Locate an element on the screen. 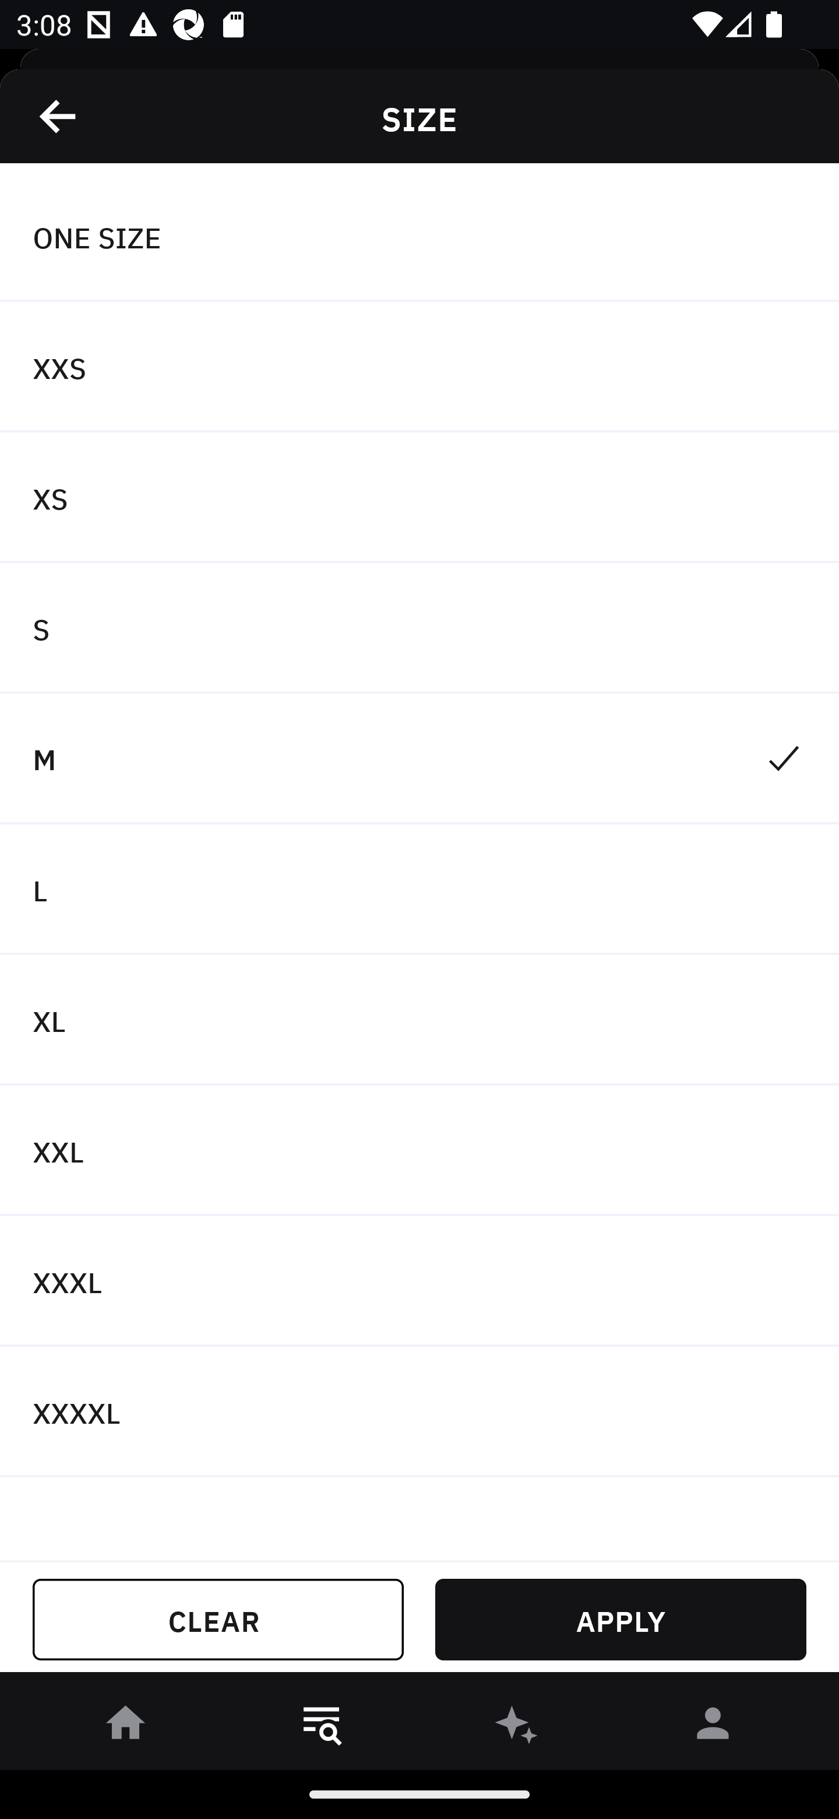 This screenshot has height=1819, width=839. XXXL is located at coordinates (419, 1281).